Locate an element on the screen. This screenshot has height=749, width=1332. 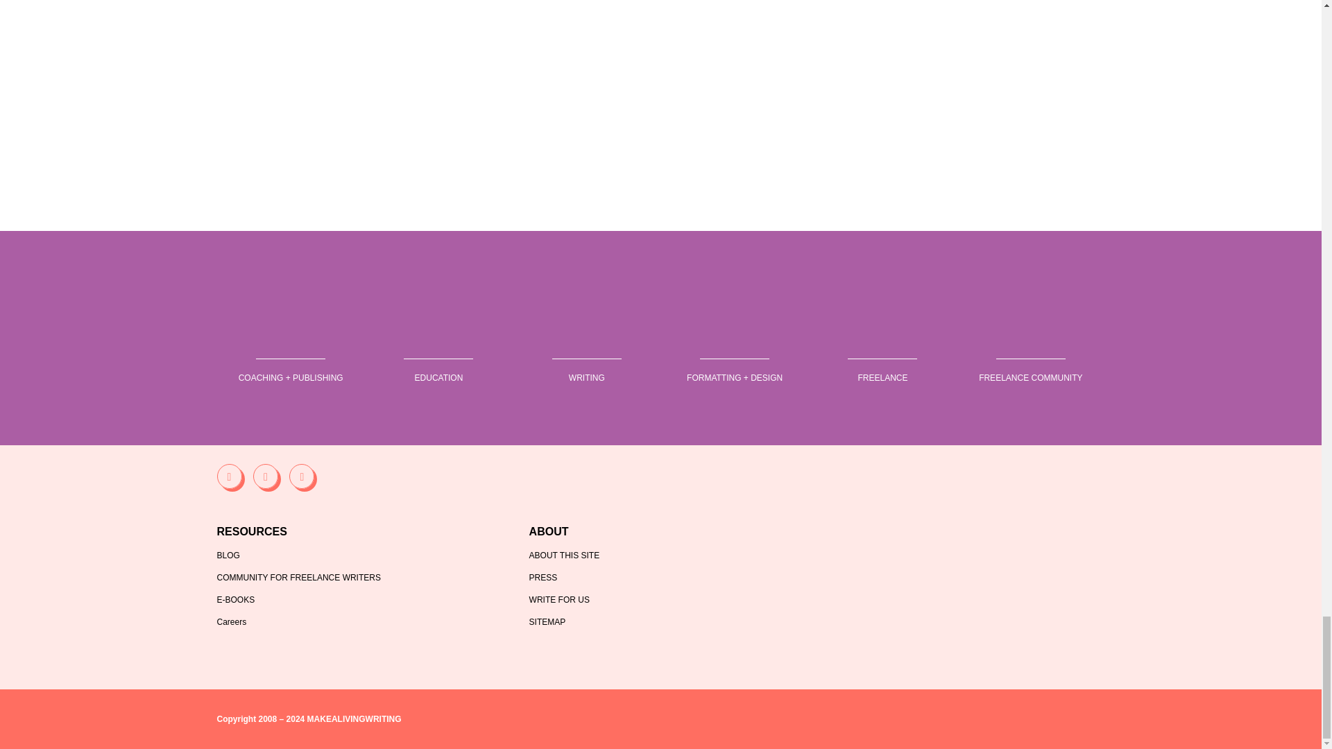
the-spcom-platform is located at coordinates (660, 302).